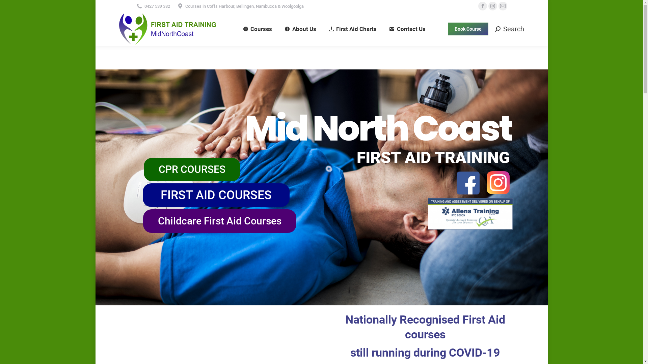 The image size is (648, 364). Describe the element at coordinates (482, 6) in the screenshot. I see `Facebook page opens in new window` at that location.